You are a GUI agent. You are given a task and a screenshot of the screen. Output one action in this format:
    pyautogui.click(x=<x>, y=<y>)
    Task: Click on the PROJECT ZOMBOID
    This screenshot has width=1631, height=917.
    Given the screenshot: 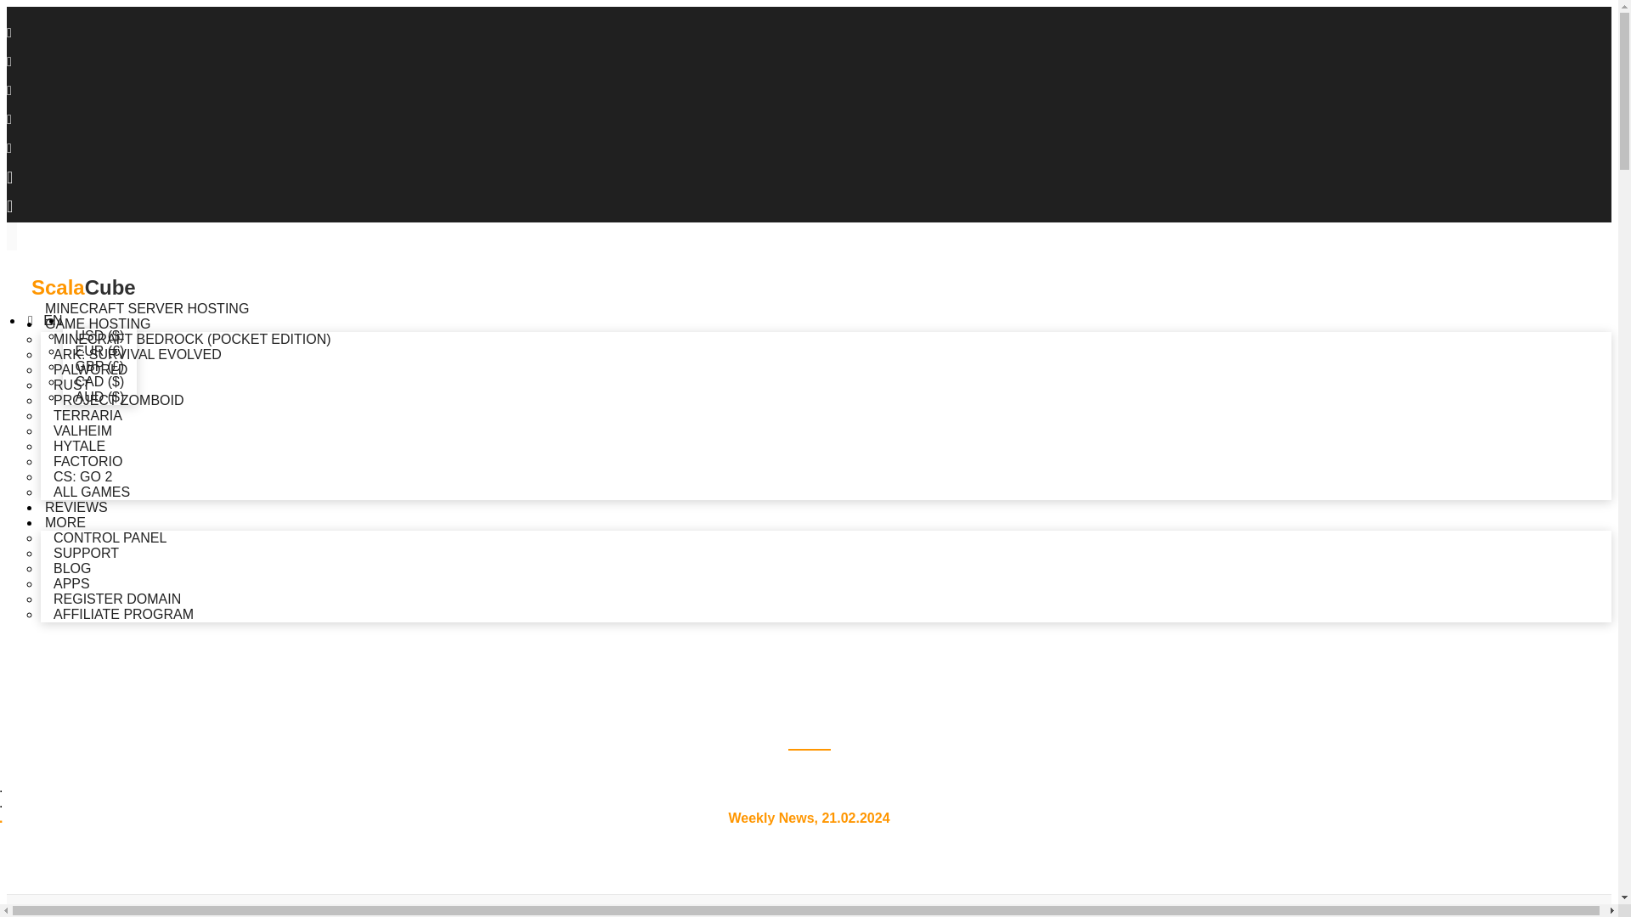 What is the action you would take?
    pyautogui.click(x=119, y=401)
    